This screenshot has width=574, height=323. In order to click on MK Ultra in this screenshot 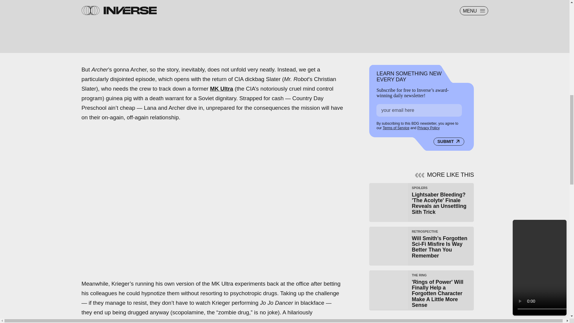, I will do `click(221, 89)`.